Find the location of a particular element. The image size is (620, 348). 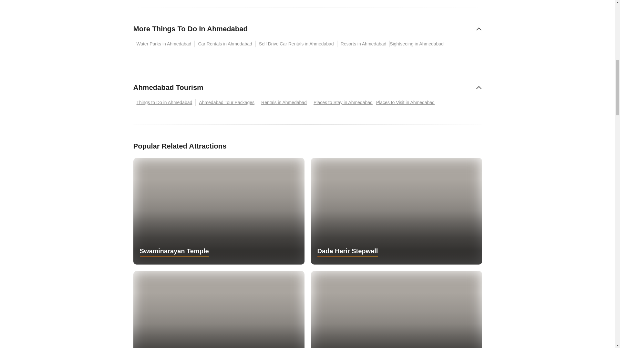

Dada Harir Stepwell is located at coordinates (396, 211).